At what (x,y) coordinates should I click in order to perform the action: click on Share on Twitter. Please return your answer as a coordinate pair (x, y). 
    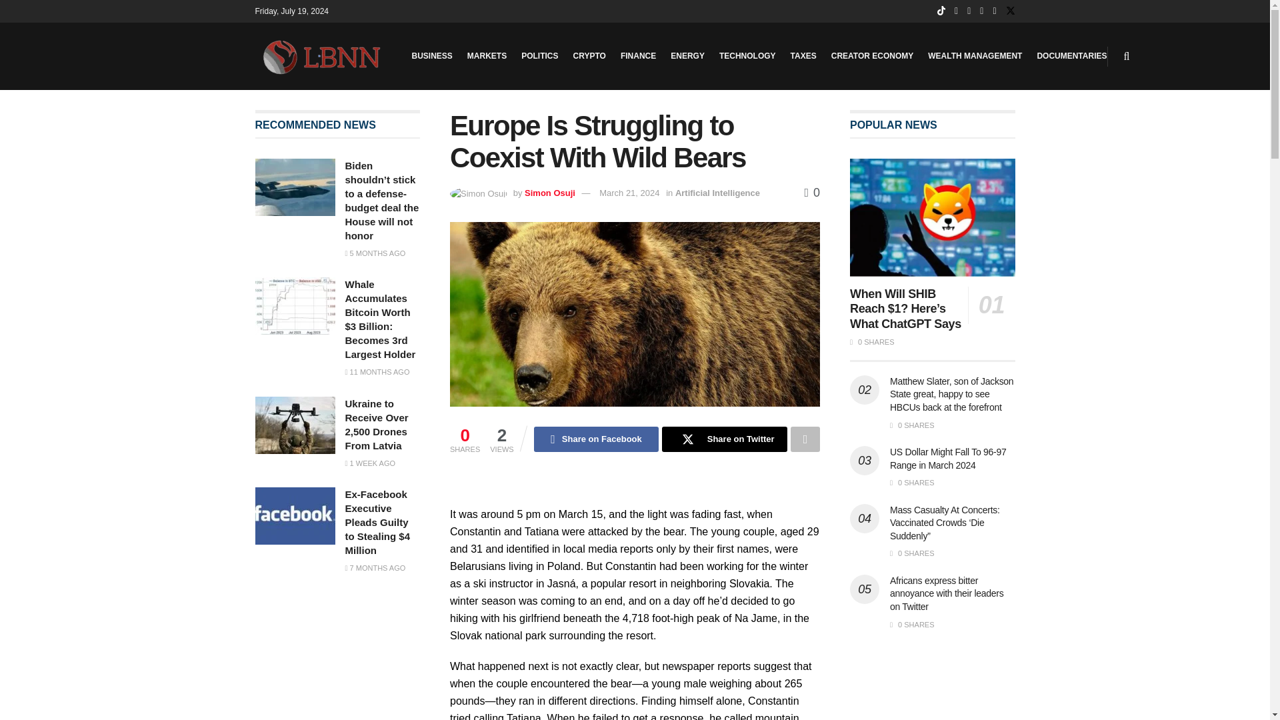
    Looking at the image, I should click on (724, 439).